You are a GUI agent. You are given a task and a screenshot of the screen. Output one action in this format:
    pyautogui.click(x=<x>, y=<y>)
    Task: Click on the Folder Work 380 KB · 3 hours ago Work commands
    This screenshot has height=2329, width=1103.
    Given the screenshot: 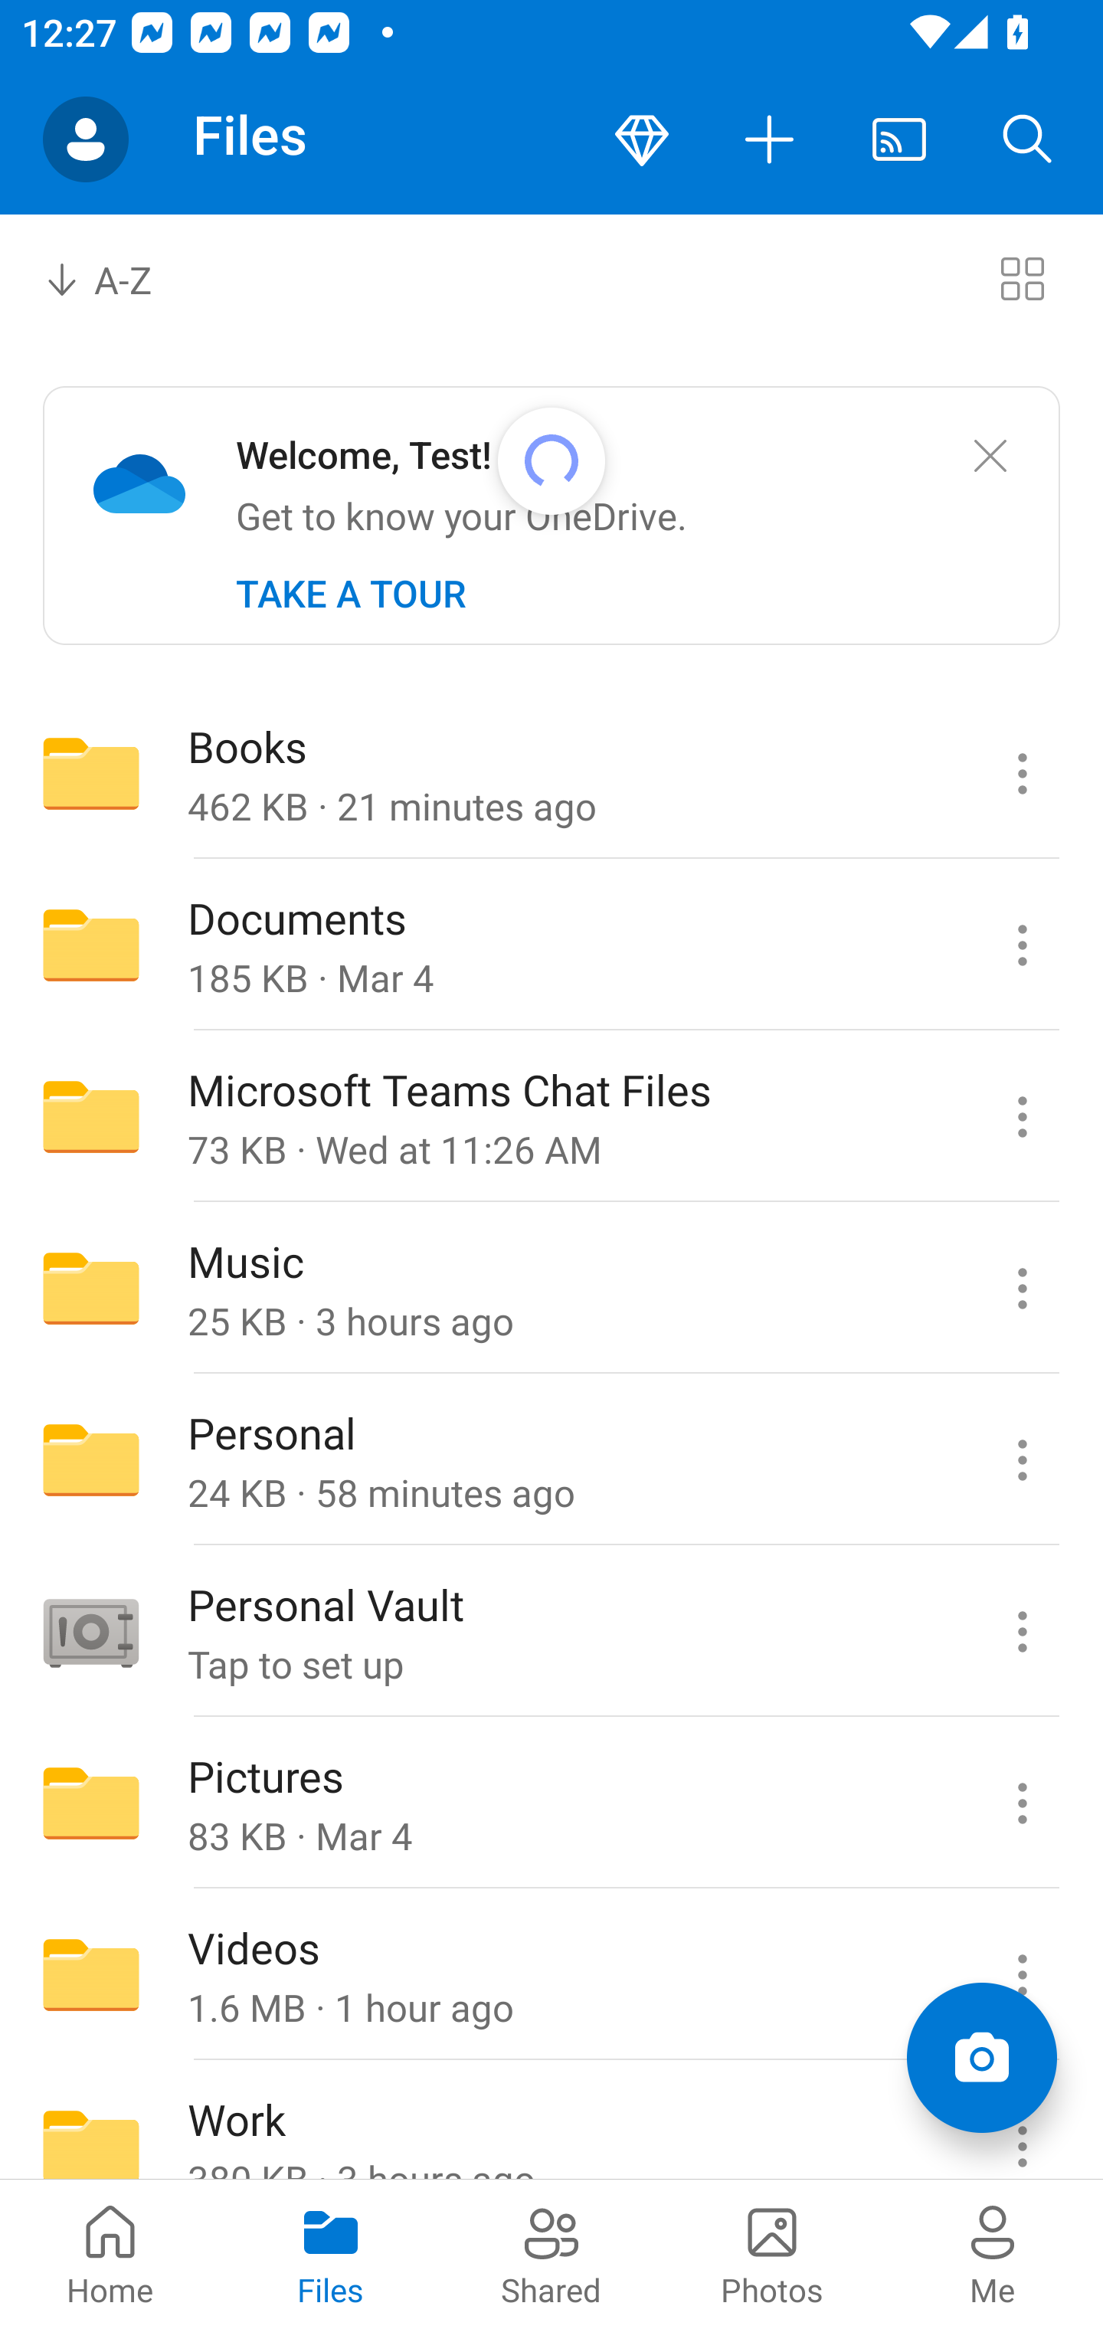 What is the action you would take?
    pyautogui.click(x=551, y=2121)
    